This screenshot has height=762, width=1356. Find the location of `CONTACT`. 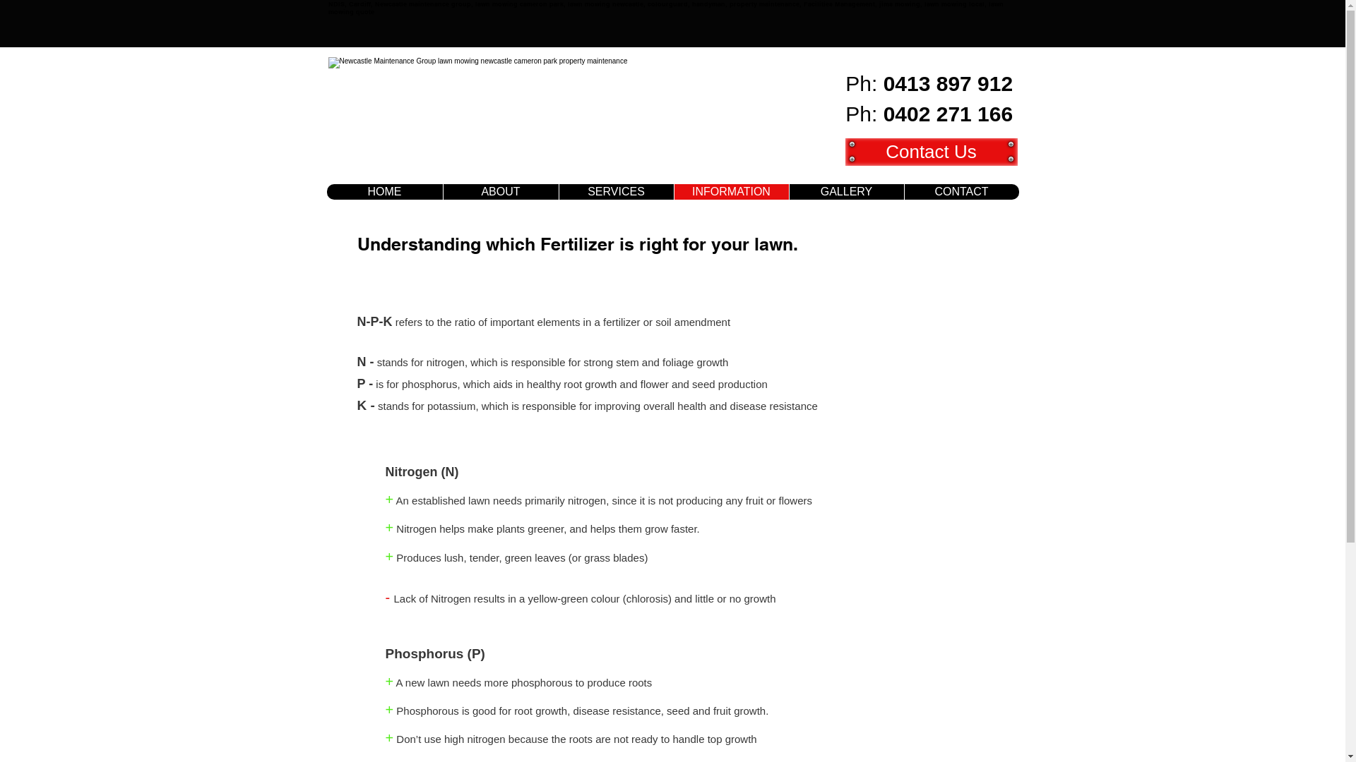

CONTACT is located at coordinates (962, 192).